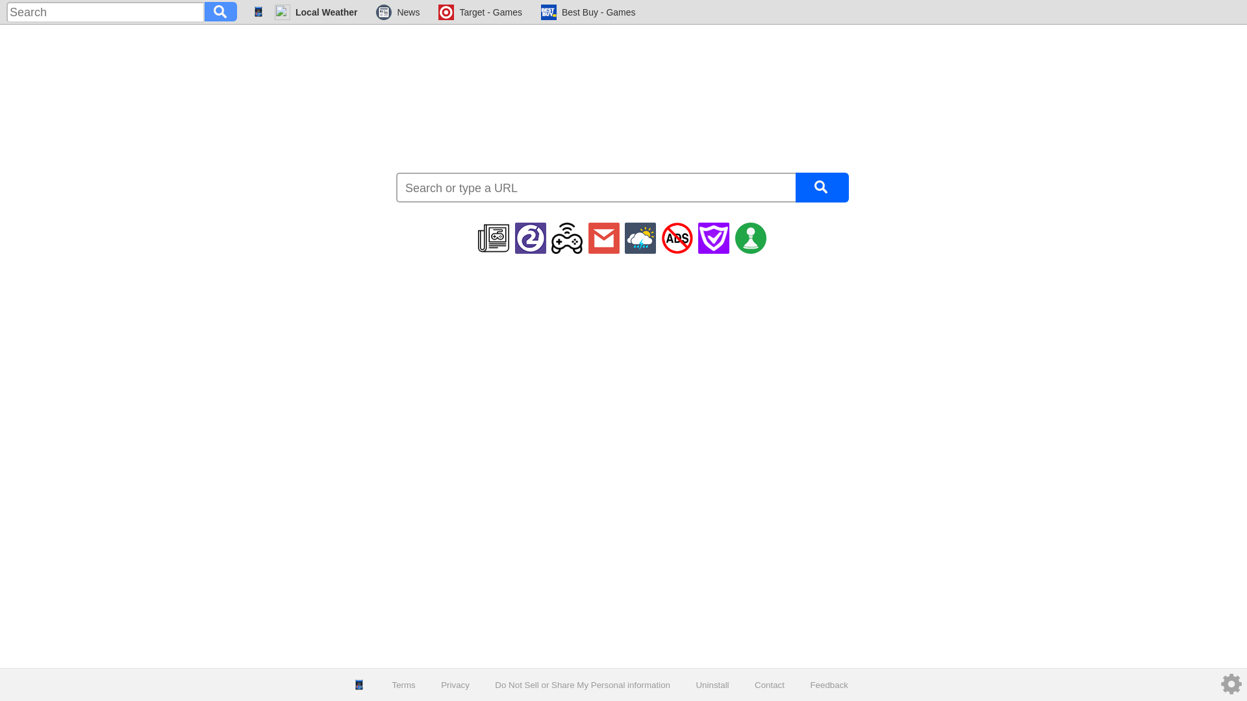 This screenshot has height=701, width=1247. What do you see at coordinates (588, 12) in the screenshot?
I see `Best Buy - Games` at bounding box center [588, 12].